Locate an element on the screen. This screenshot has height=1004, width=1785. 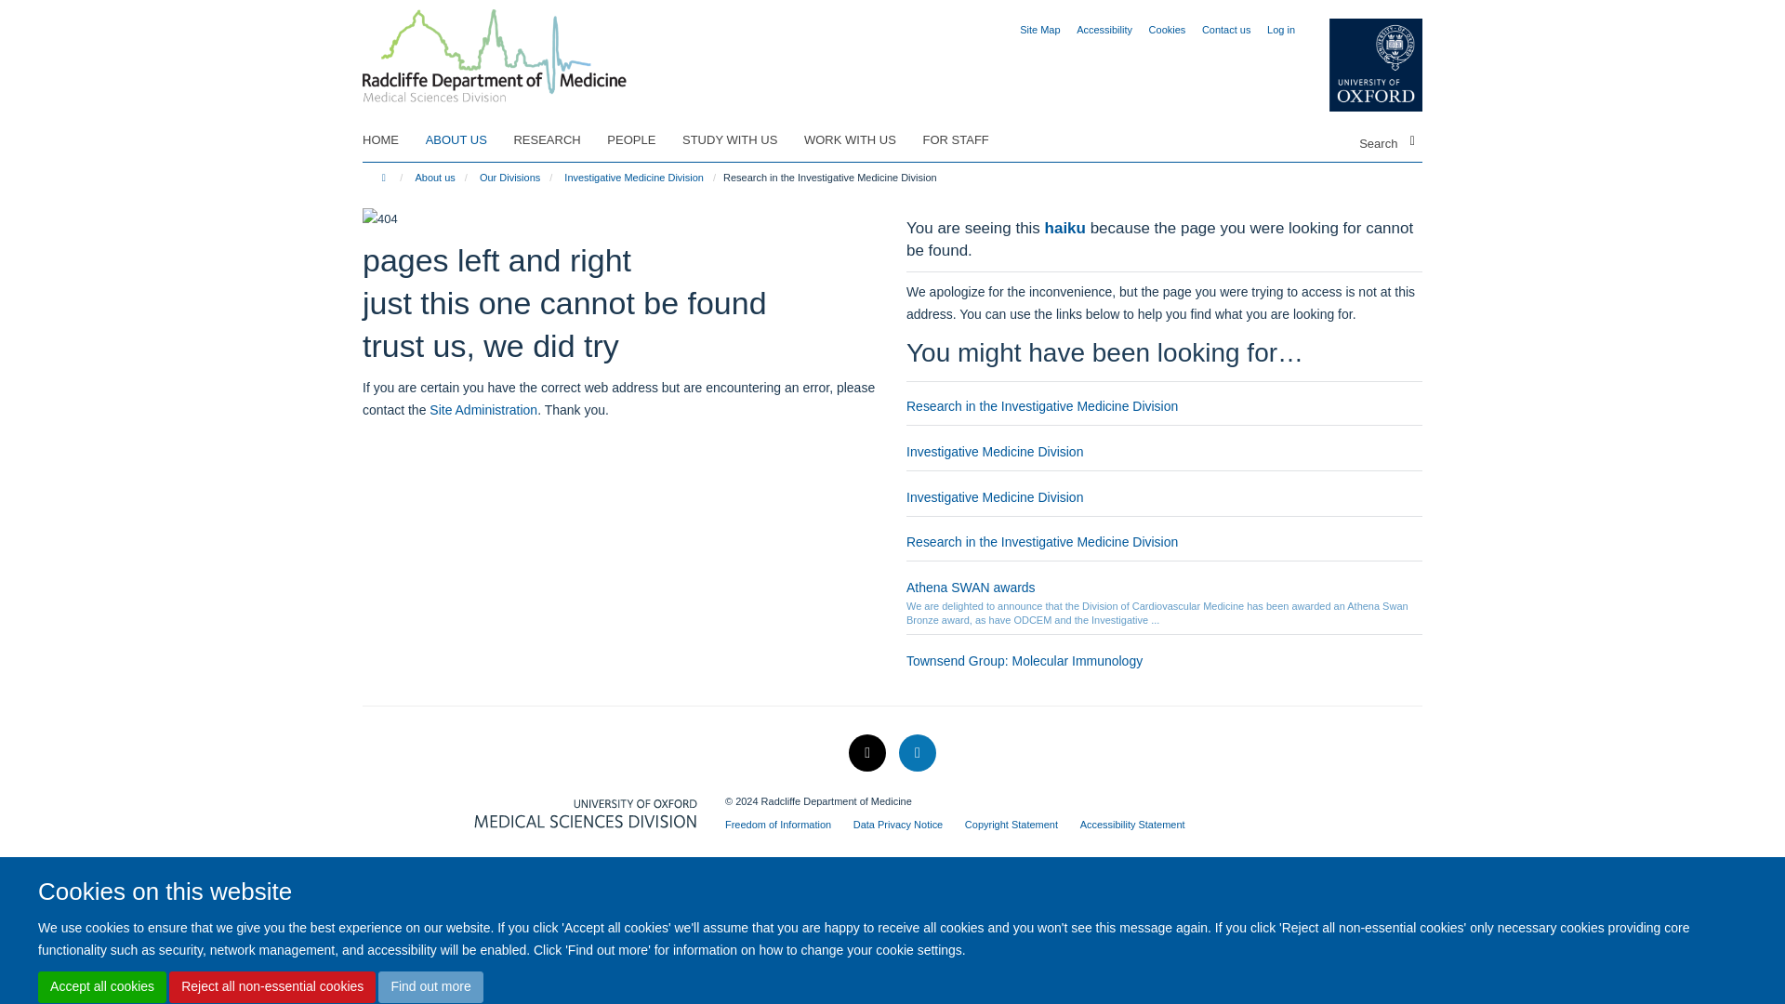
Cookies is located at coordinates (1168, 29).